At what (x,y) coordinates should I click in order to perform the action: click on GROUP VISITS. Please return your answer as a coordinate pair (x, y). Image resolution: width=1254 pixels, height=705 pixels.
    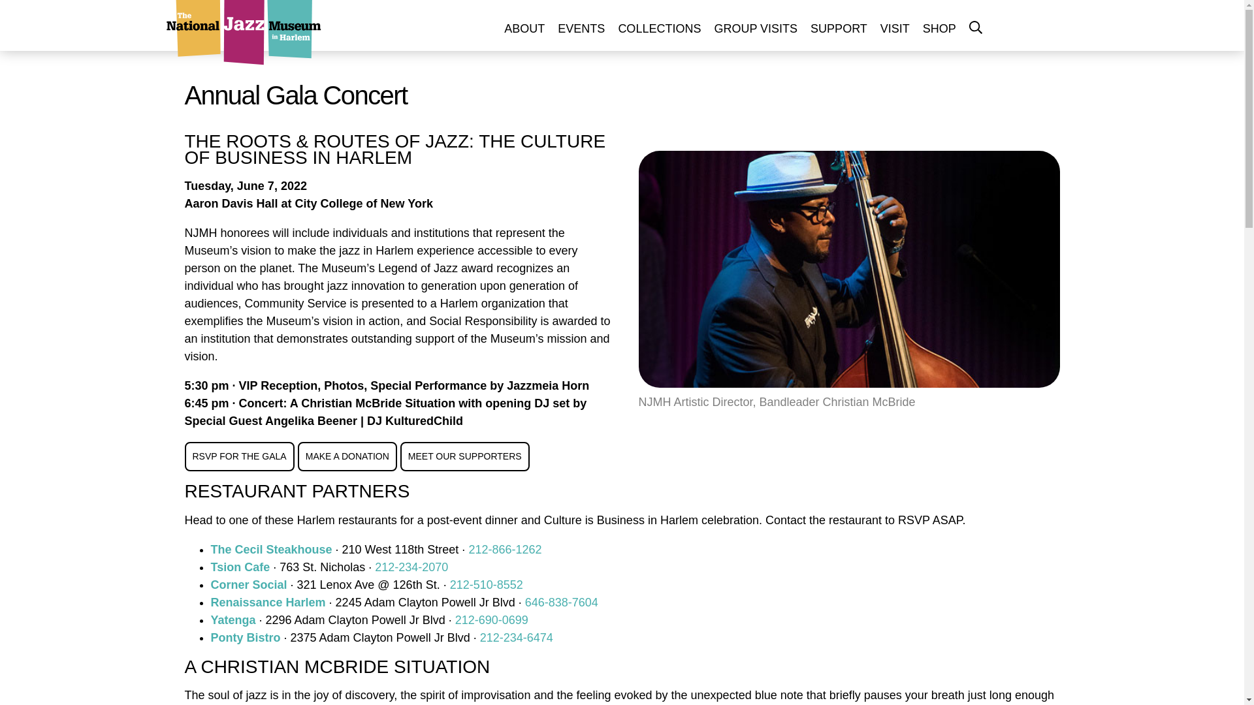
    Looking at the image, I should click on (755, 28).